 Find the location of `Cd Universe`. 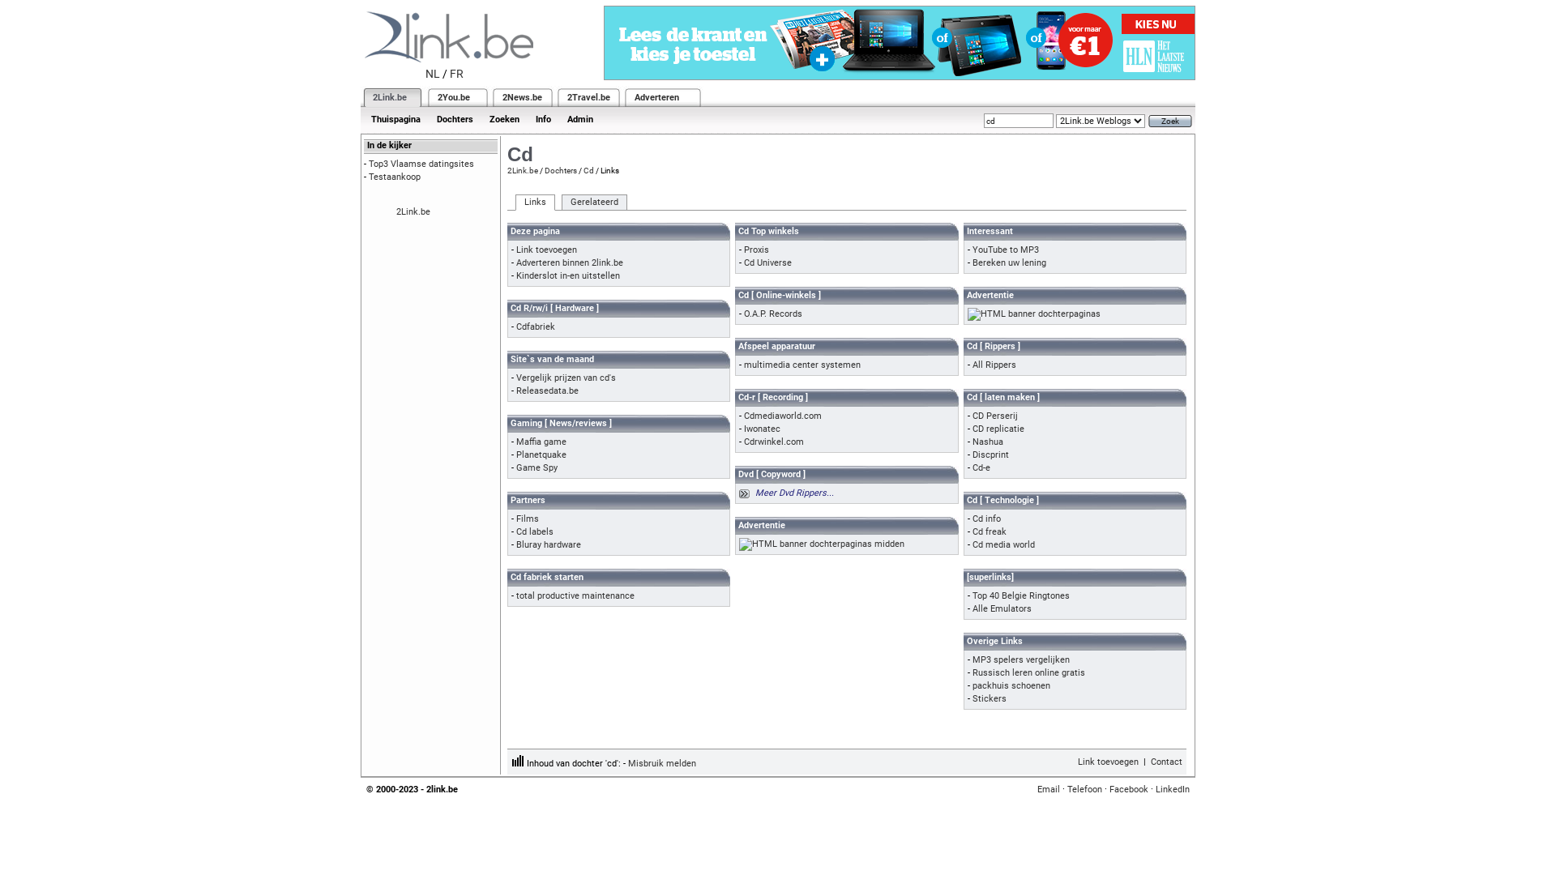

Cd Universe is located at coordinates (768, 262).